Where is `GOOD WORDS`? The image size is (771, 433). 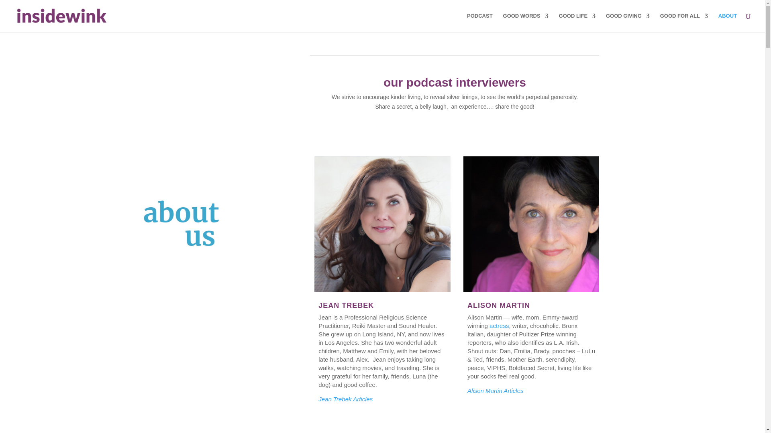
GOOD WORDS is located at coordinates (526, 22).